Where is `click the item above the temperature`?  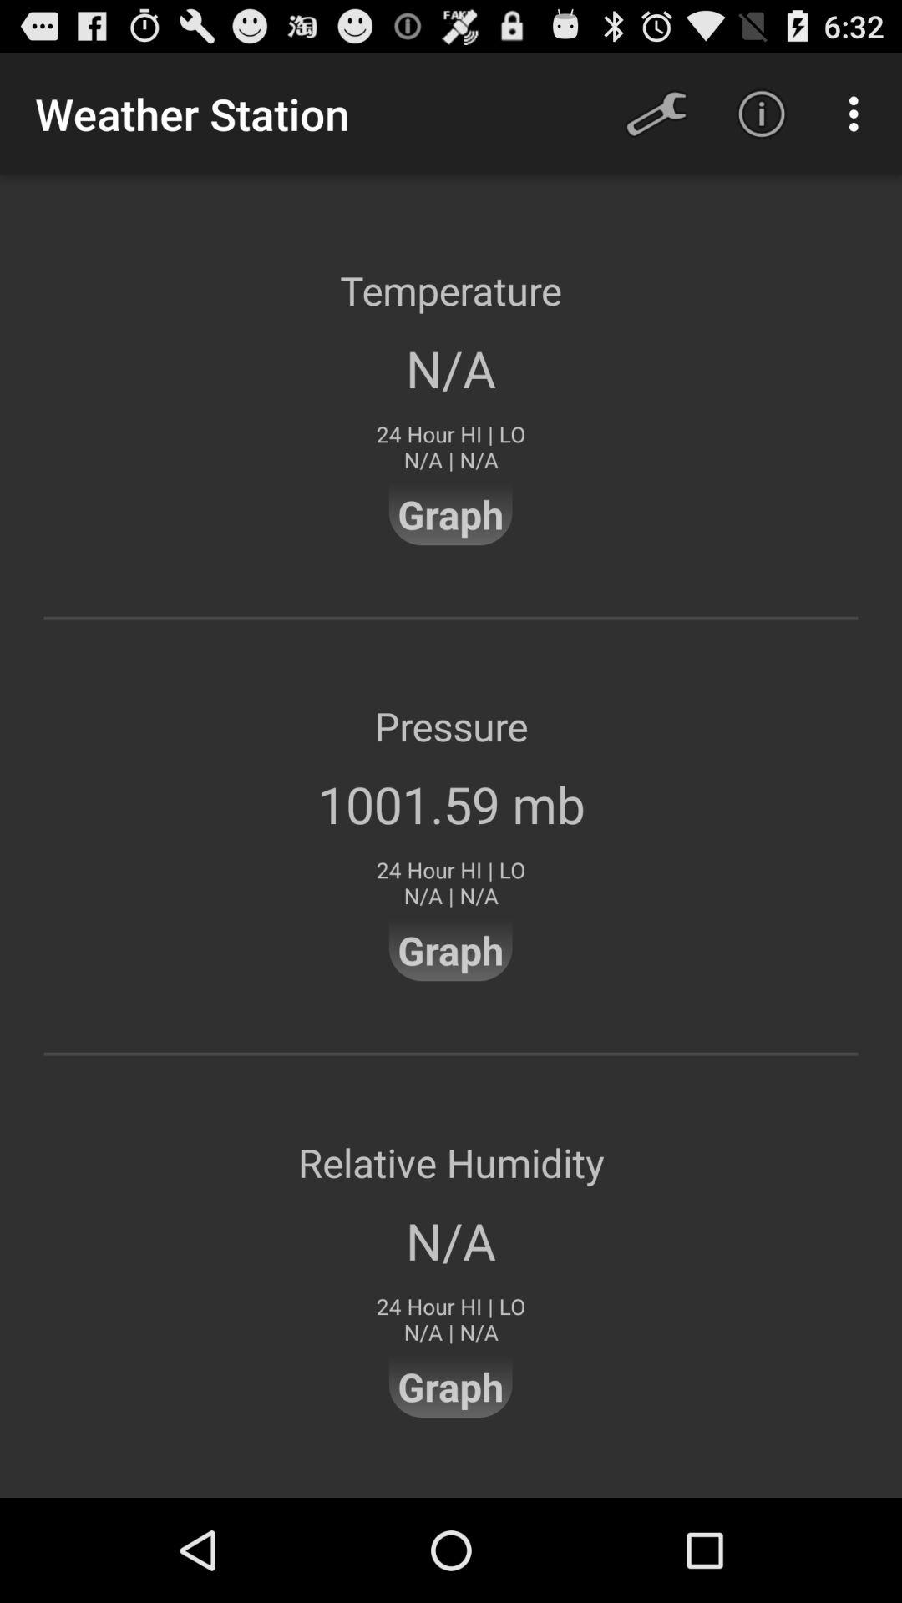 click the item above the temperature is located at coordinates (656, 114).